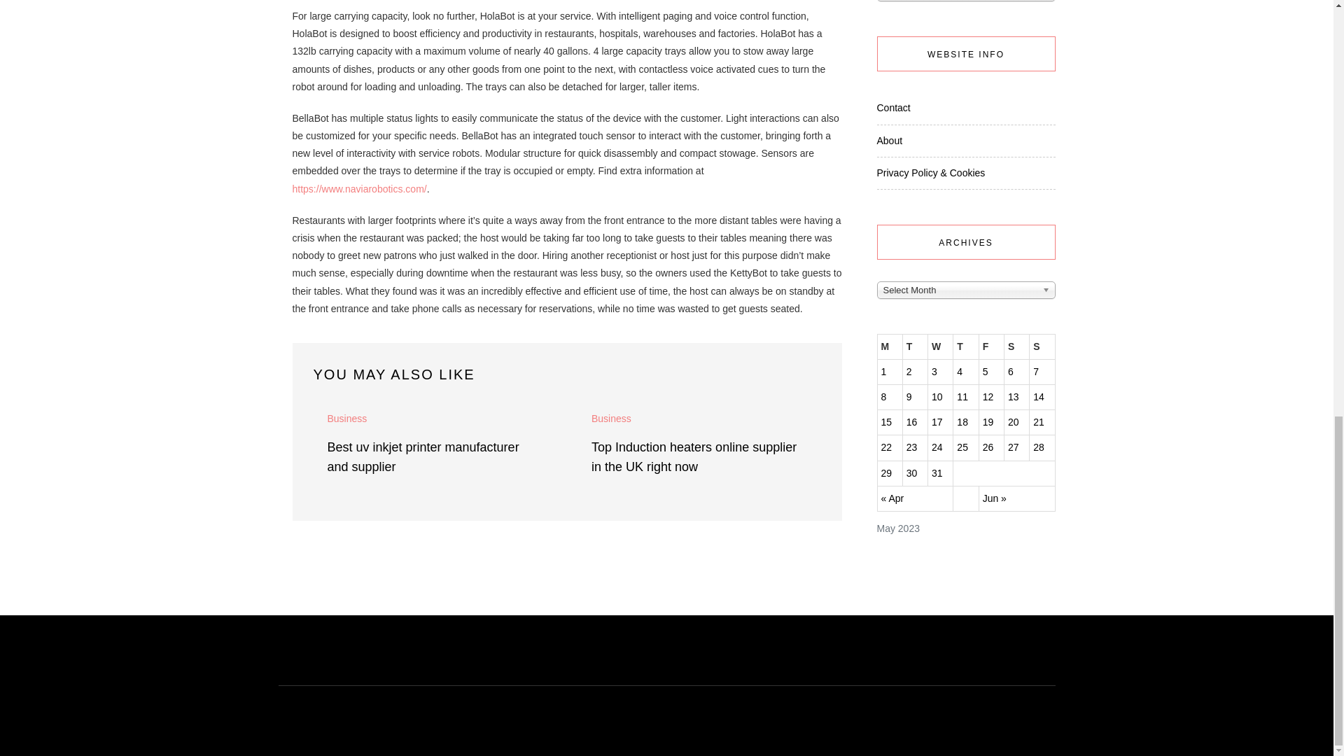  I want to click on Top Induction heaters online supplier in the UK right now, so click(694, 456).